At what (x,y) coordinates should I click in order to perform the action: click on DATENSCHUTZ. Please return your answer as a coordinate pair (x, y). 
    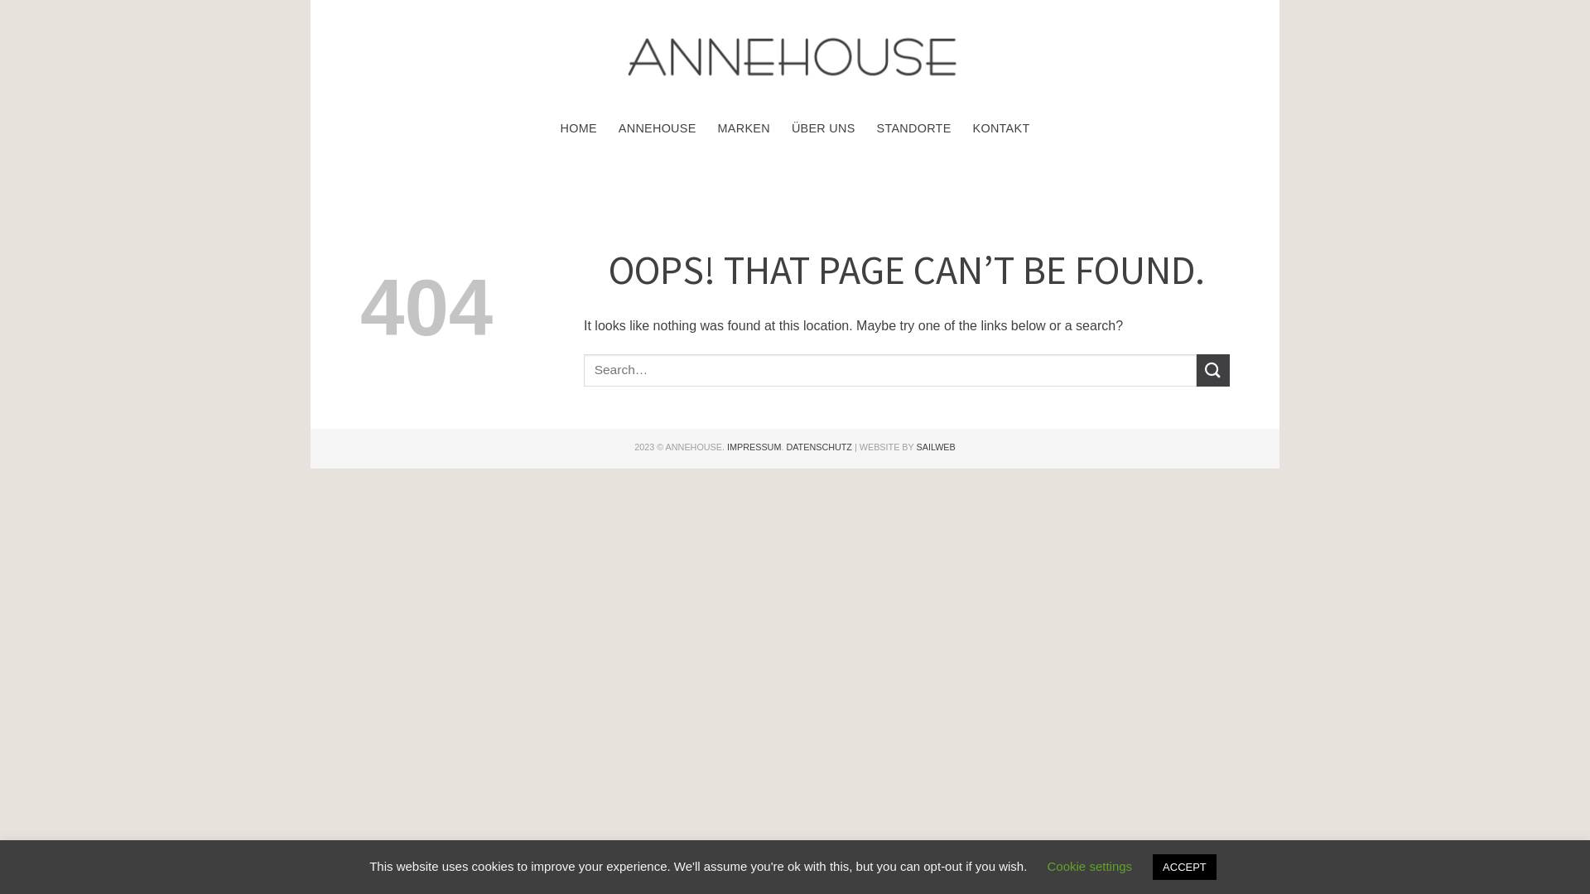
    Looking at the image, I should click on (819, 447).